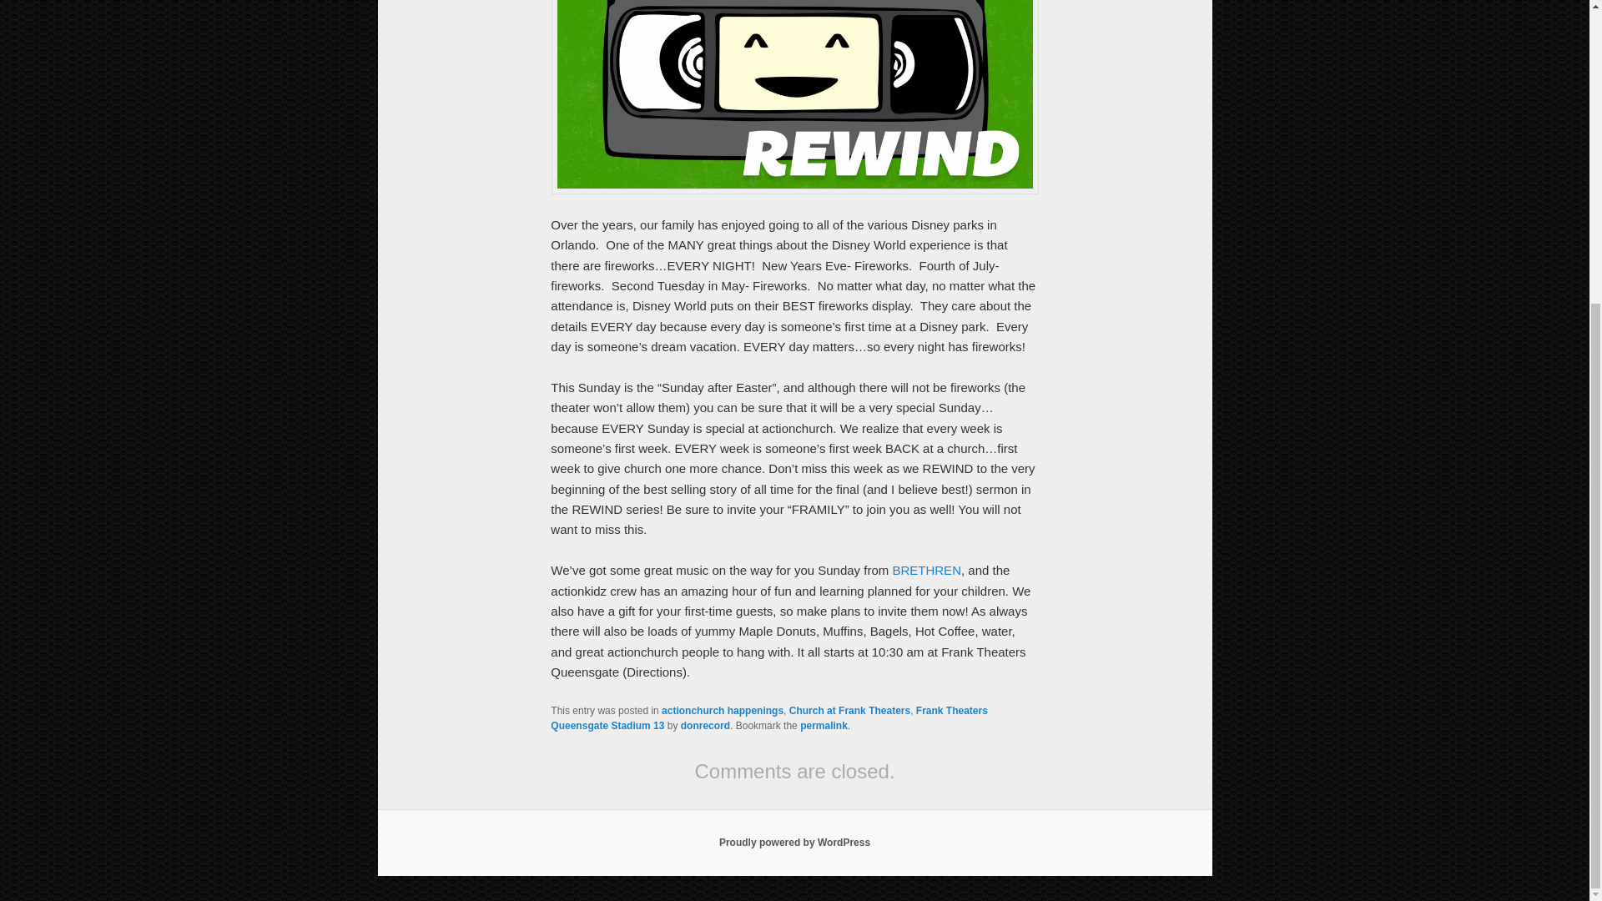 Image resolution: width=1602 pixels, height=901 pixels. Describe the element at coordinates (706, 725) in the screenshot. I see `donrecord` at that location.